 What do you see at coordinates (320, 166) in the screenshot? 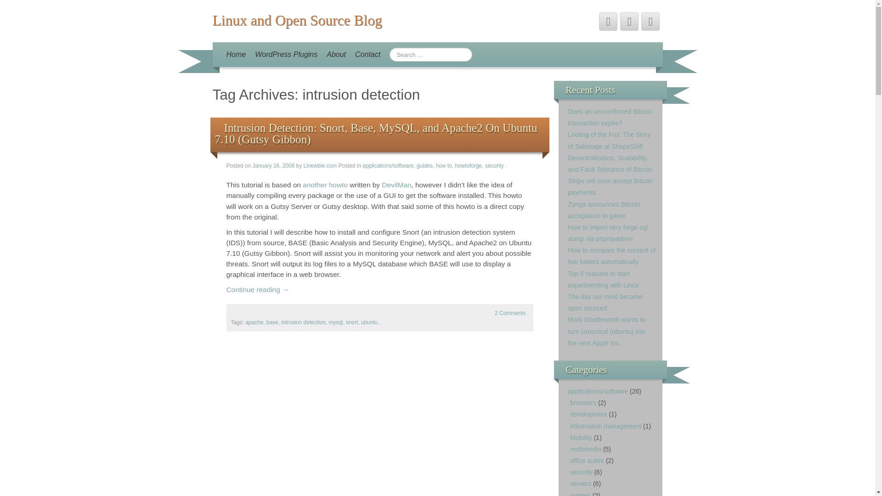
I see `Linewbie.com` at bounding box center [320, 166].